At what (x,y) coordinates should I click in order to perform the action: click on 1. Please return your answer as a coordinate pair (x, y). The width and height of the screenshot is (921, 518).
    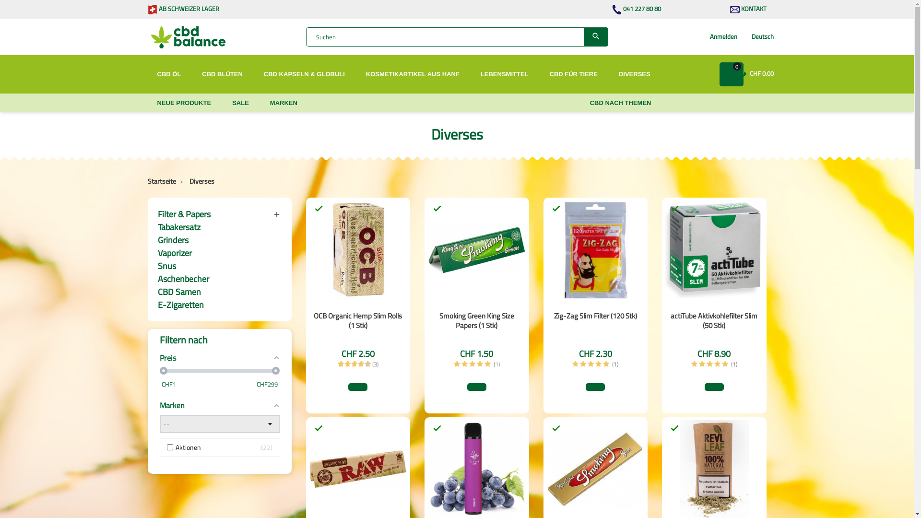
    Looking at the image, I should click on (576, 365).